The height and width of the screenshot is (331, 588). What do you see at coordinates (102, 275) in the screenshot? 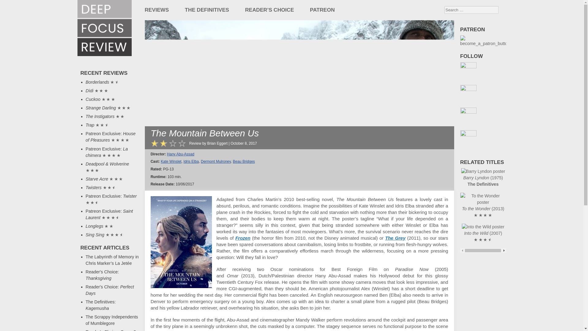
I see `Reader's Choice: Thanksgiving` at bounding box center [102, 275].